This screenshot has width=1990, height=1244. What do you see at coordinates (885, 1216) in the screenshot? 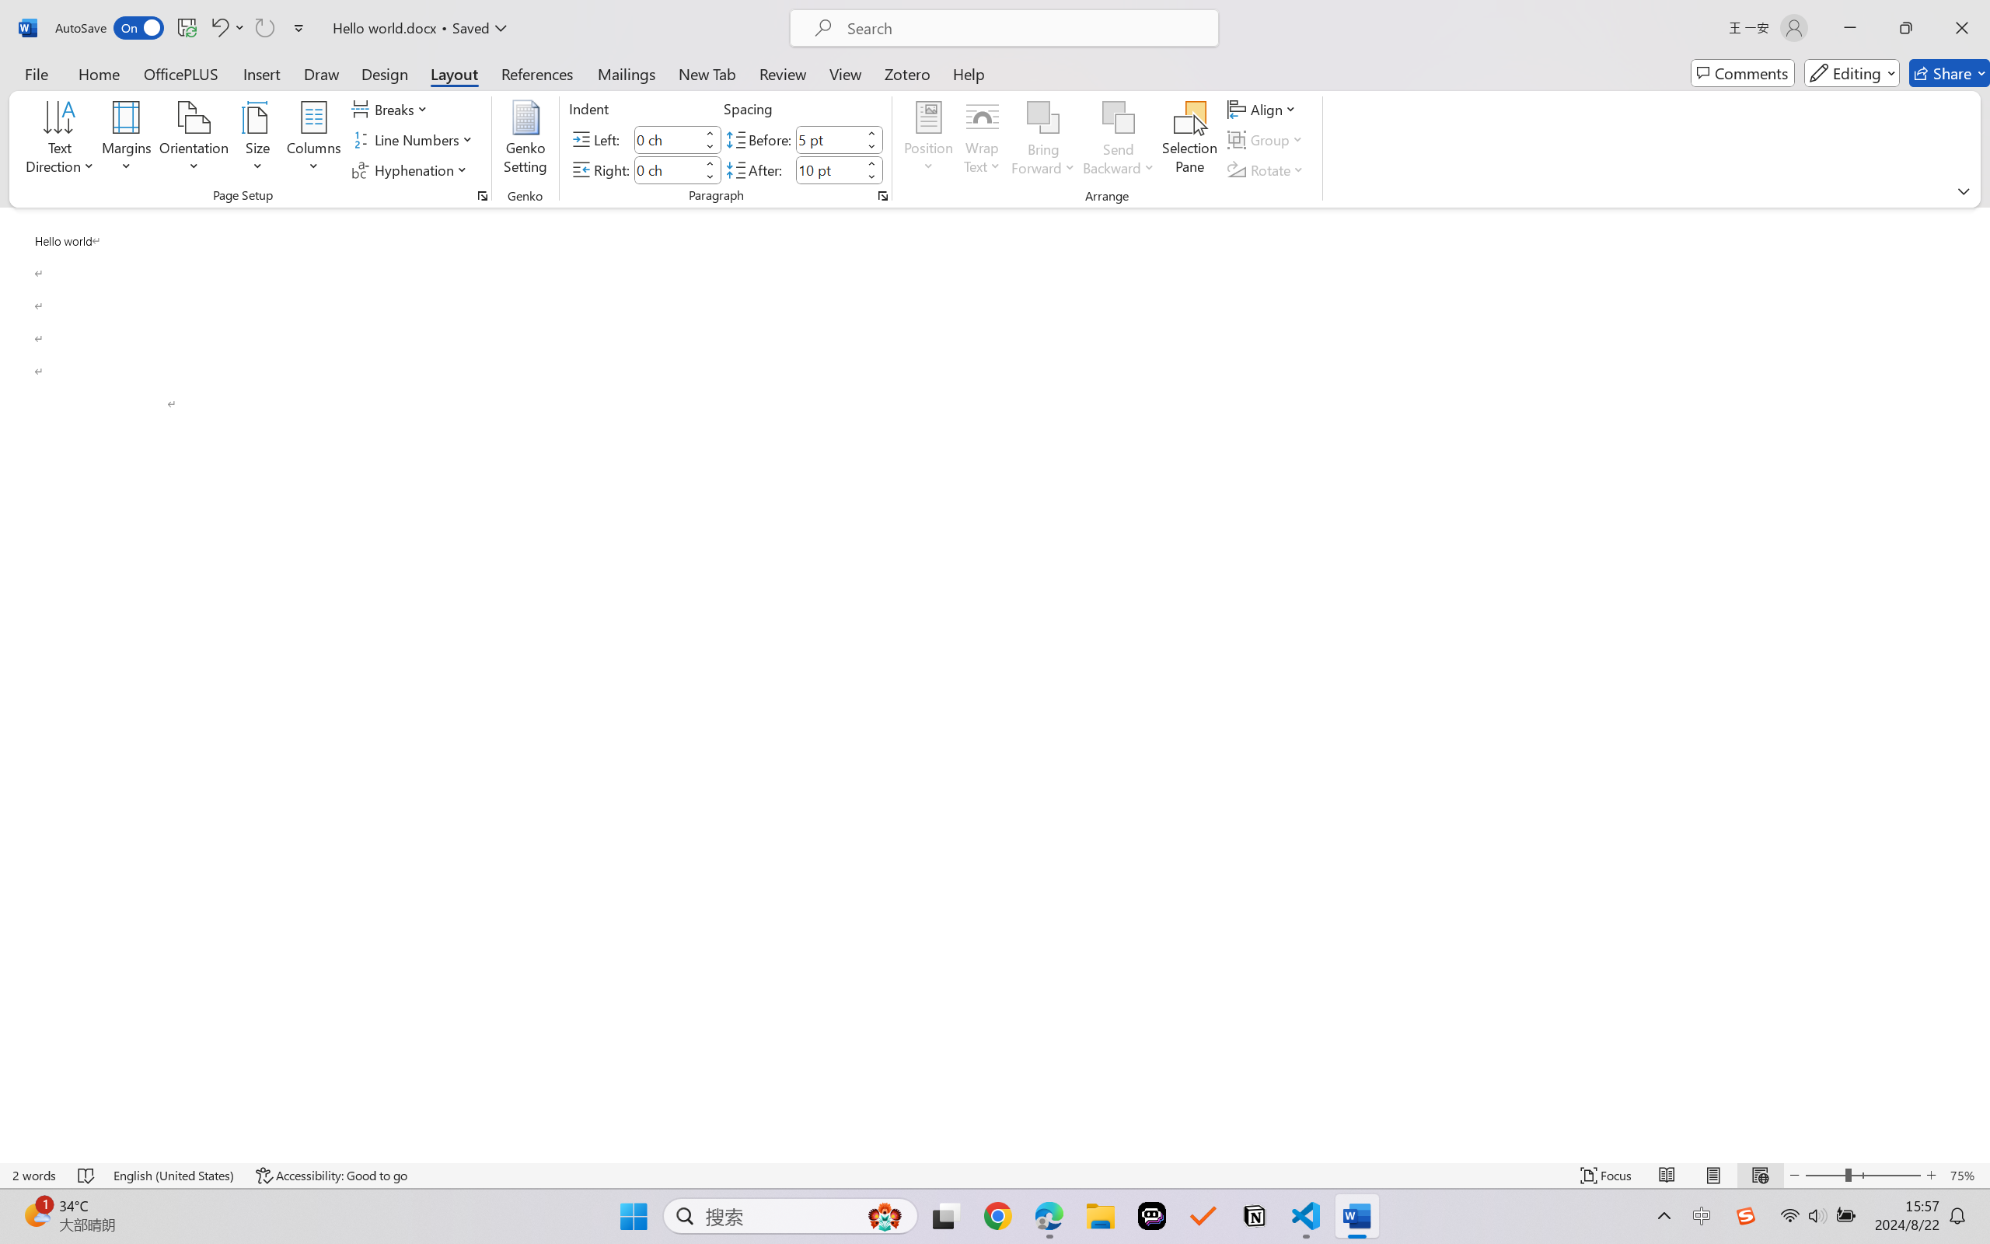
I see `AutomationID: DynamicSearchBoxGleamImage` at bounding box center [885, 1216].